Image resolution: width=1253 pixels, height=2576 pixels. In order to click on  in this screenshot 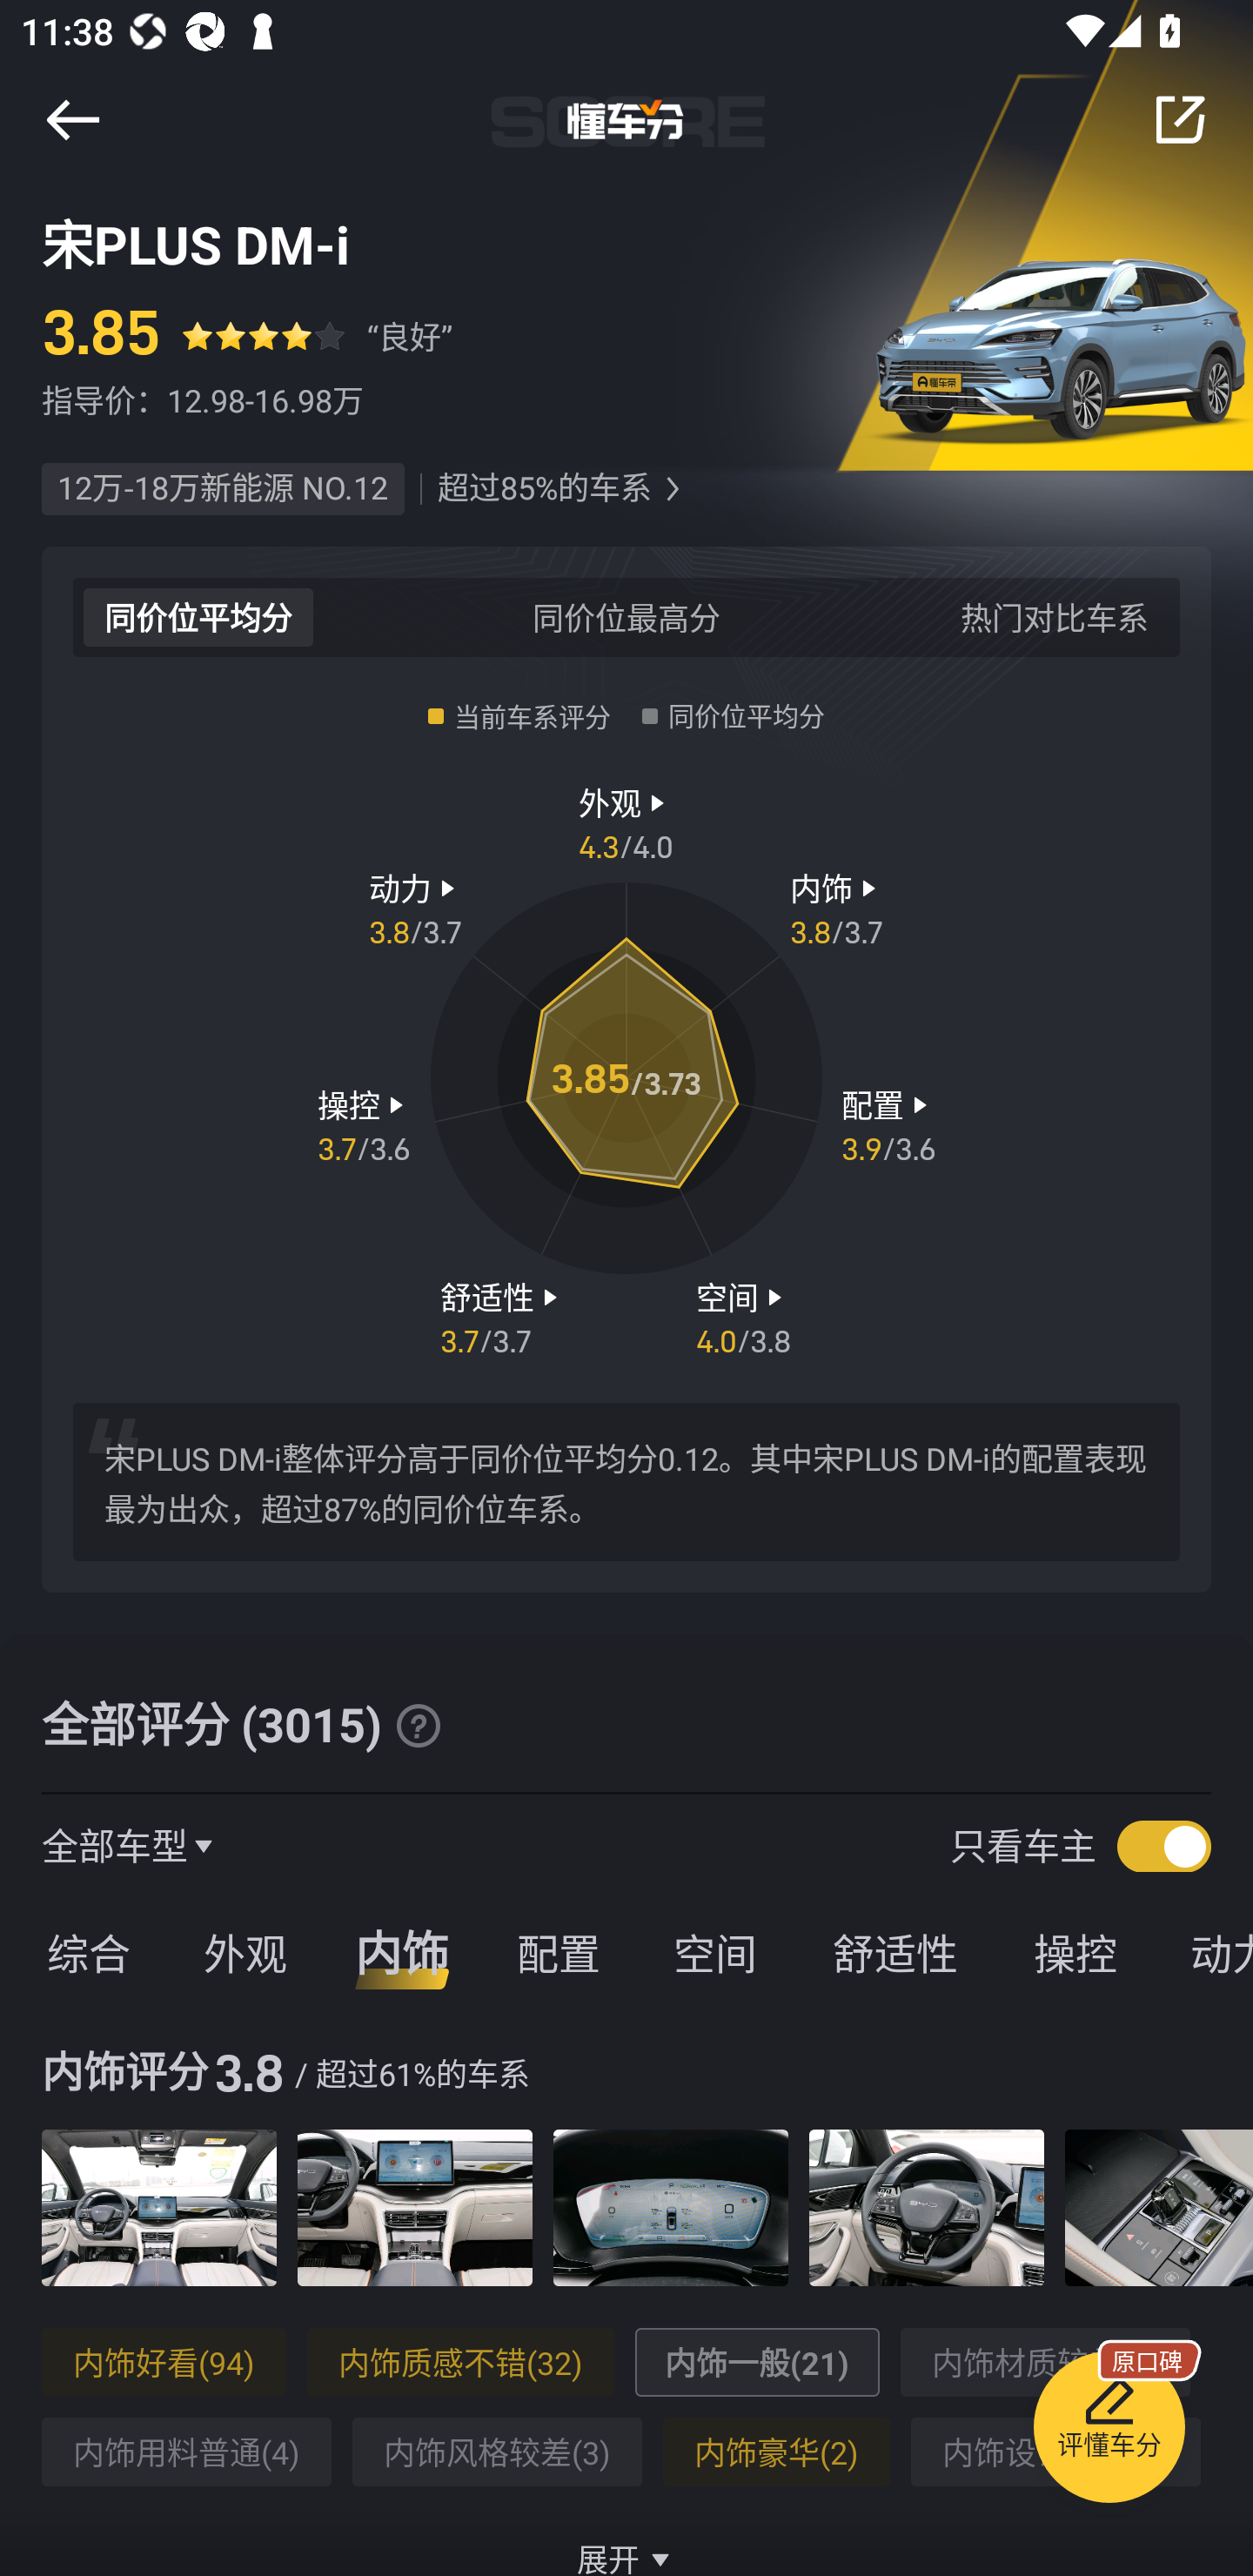, I will do `click(1180, 119)`.